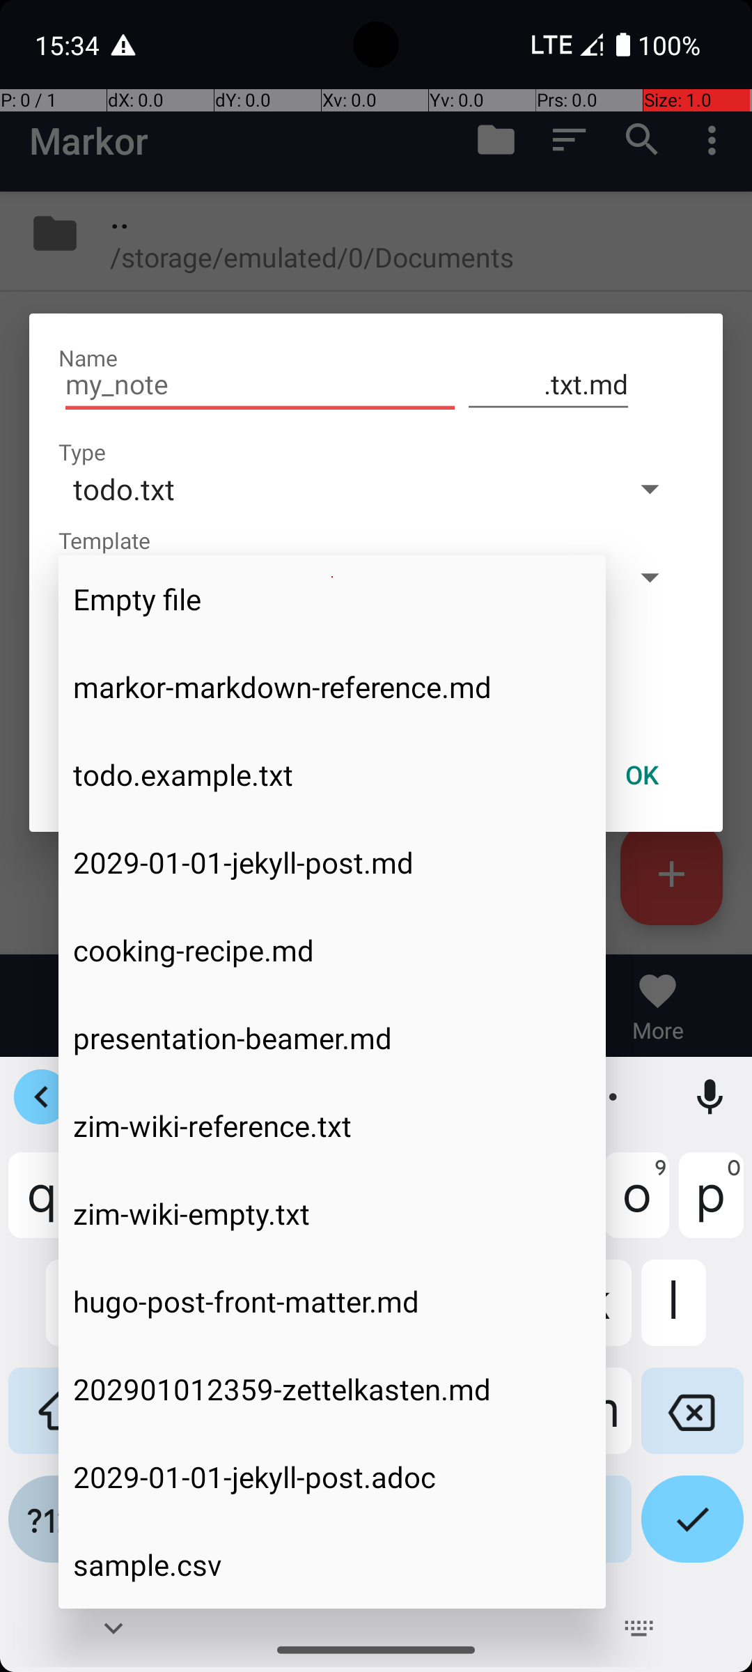 The height and width of the screenshot is (1672, 752). What do you see at coordinates (332, 1038) in the screenshot?
I see `presentation-beamer.md` at bounding box center [332, 1038].